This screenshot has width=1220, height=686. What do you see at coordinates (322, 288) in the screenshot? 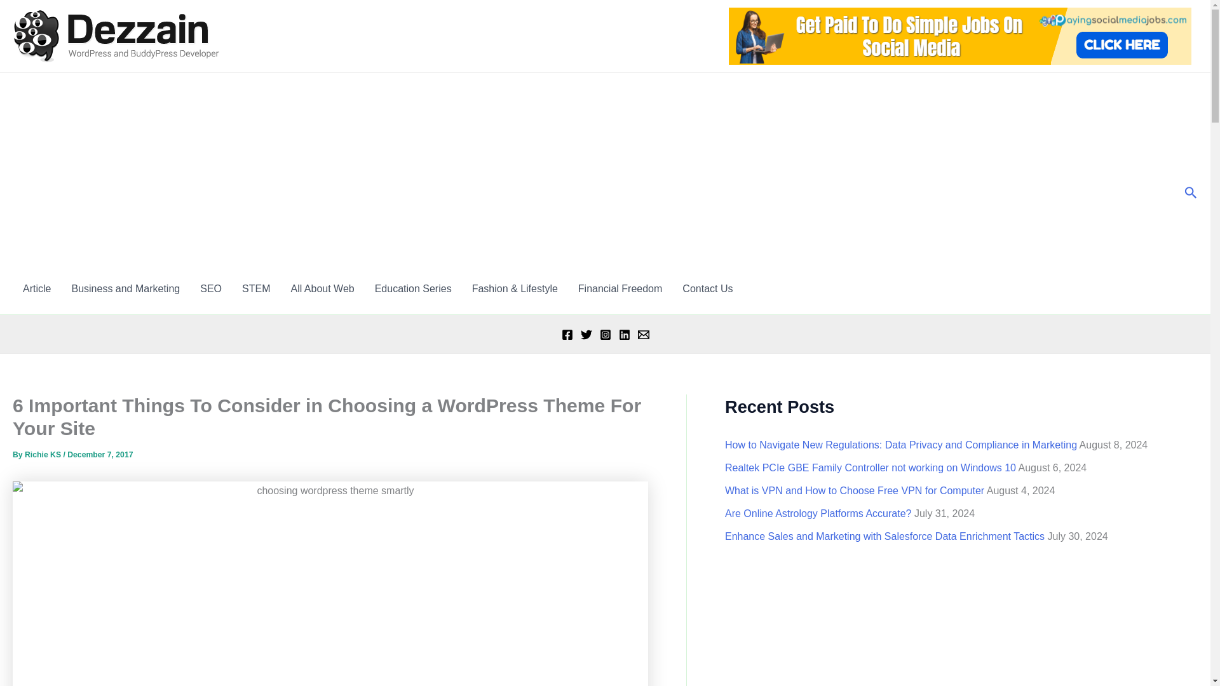
I see `All About Web` at bounding box center [322, 288].